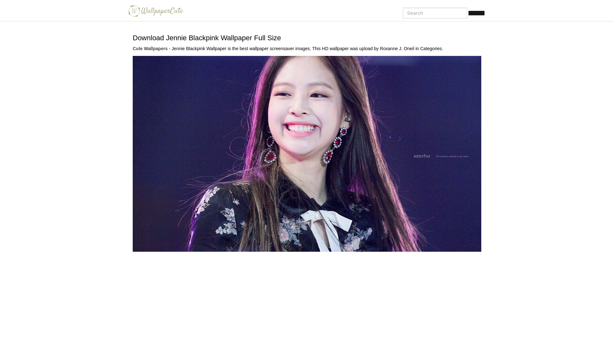 The height and width of the screenshot is (345, 614). I want to click on Cute Wallpapers, so click(150, 48).